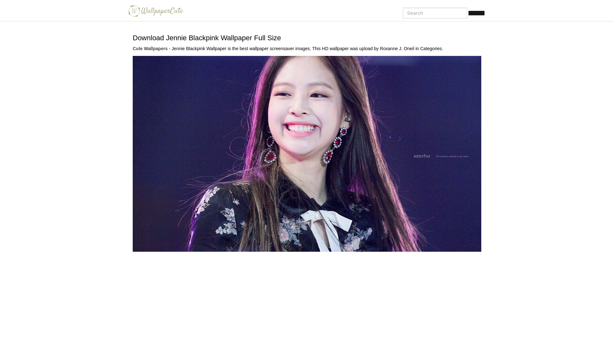 The height and width of the screenshot is (345, 614). I want to click on Cute Wallpapers, so click(150, 48).